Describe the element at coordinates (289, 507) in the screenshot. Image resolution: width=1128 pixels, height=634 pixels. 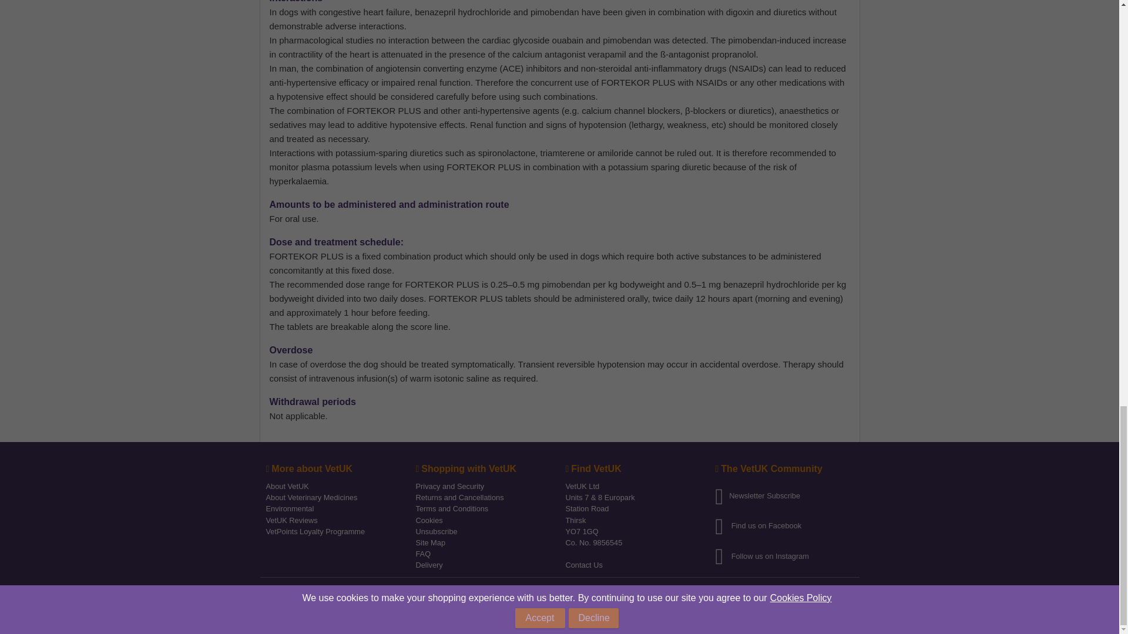
I see `Environmental` at that location.